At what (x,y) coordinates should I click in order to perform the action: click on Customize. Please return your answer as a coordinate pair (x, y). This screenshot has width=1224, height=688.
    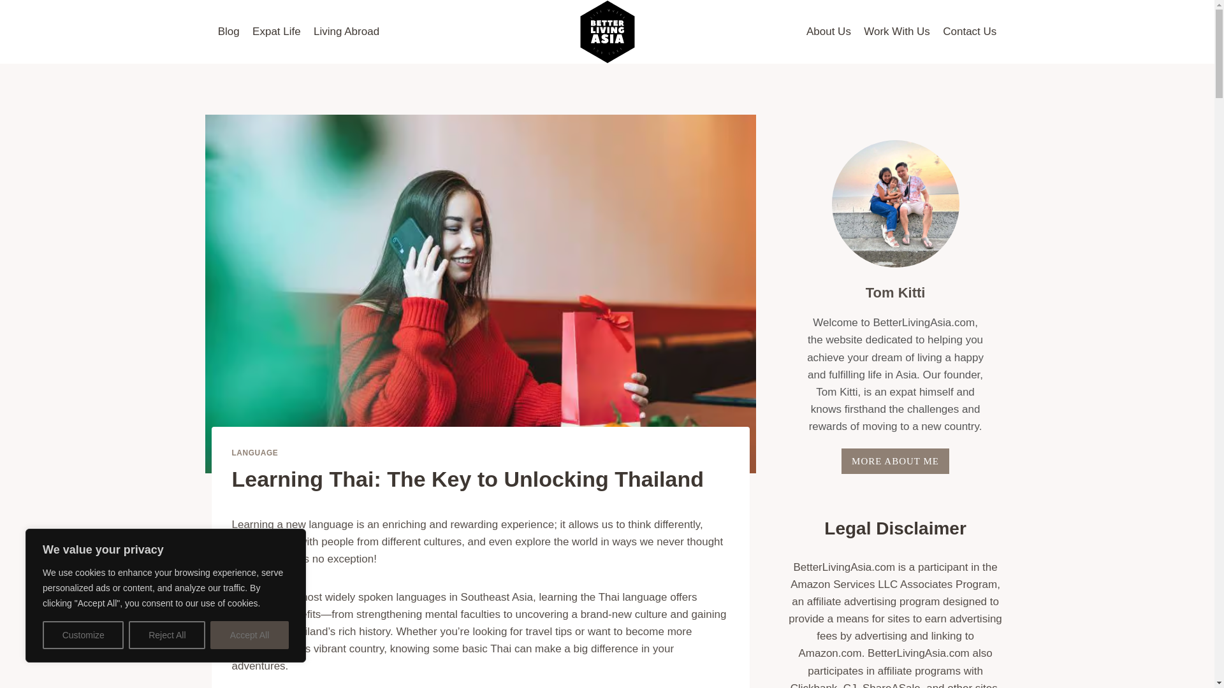
    Looking at the image, I should click on (83, 635).